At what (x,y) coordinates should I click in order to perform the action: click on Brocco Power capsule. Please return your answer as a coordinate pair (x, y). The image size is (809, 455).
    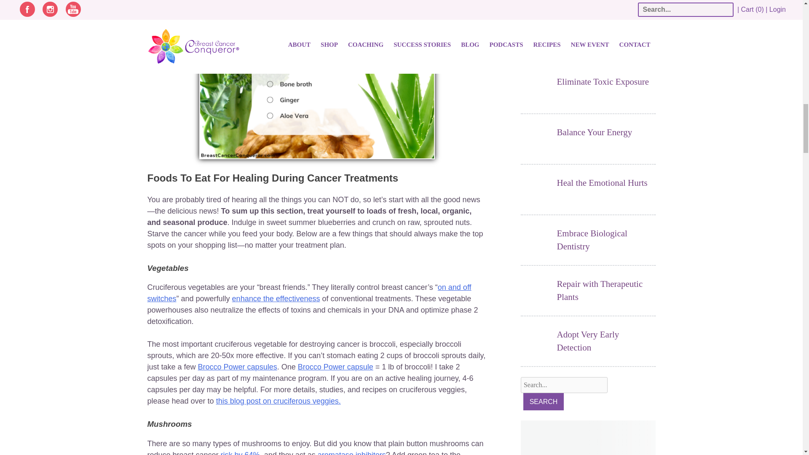
    Looking at the image, I should click on (335, 367).